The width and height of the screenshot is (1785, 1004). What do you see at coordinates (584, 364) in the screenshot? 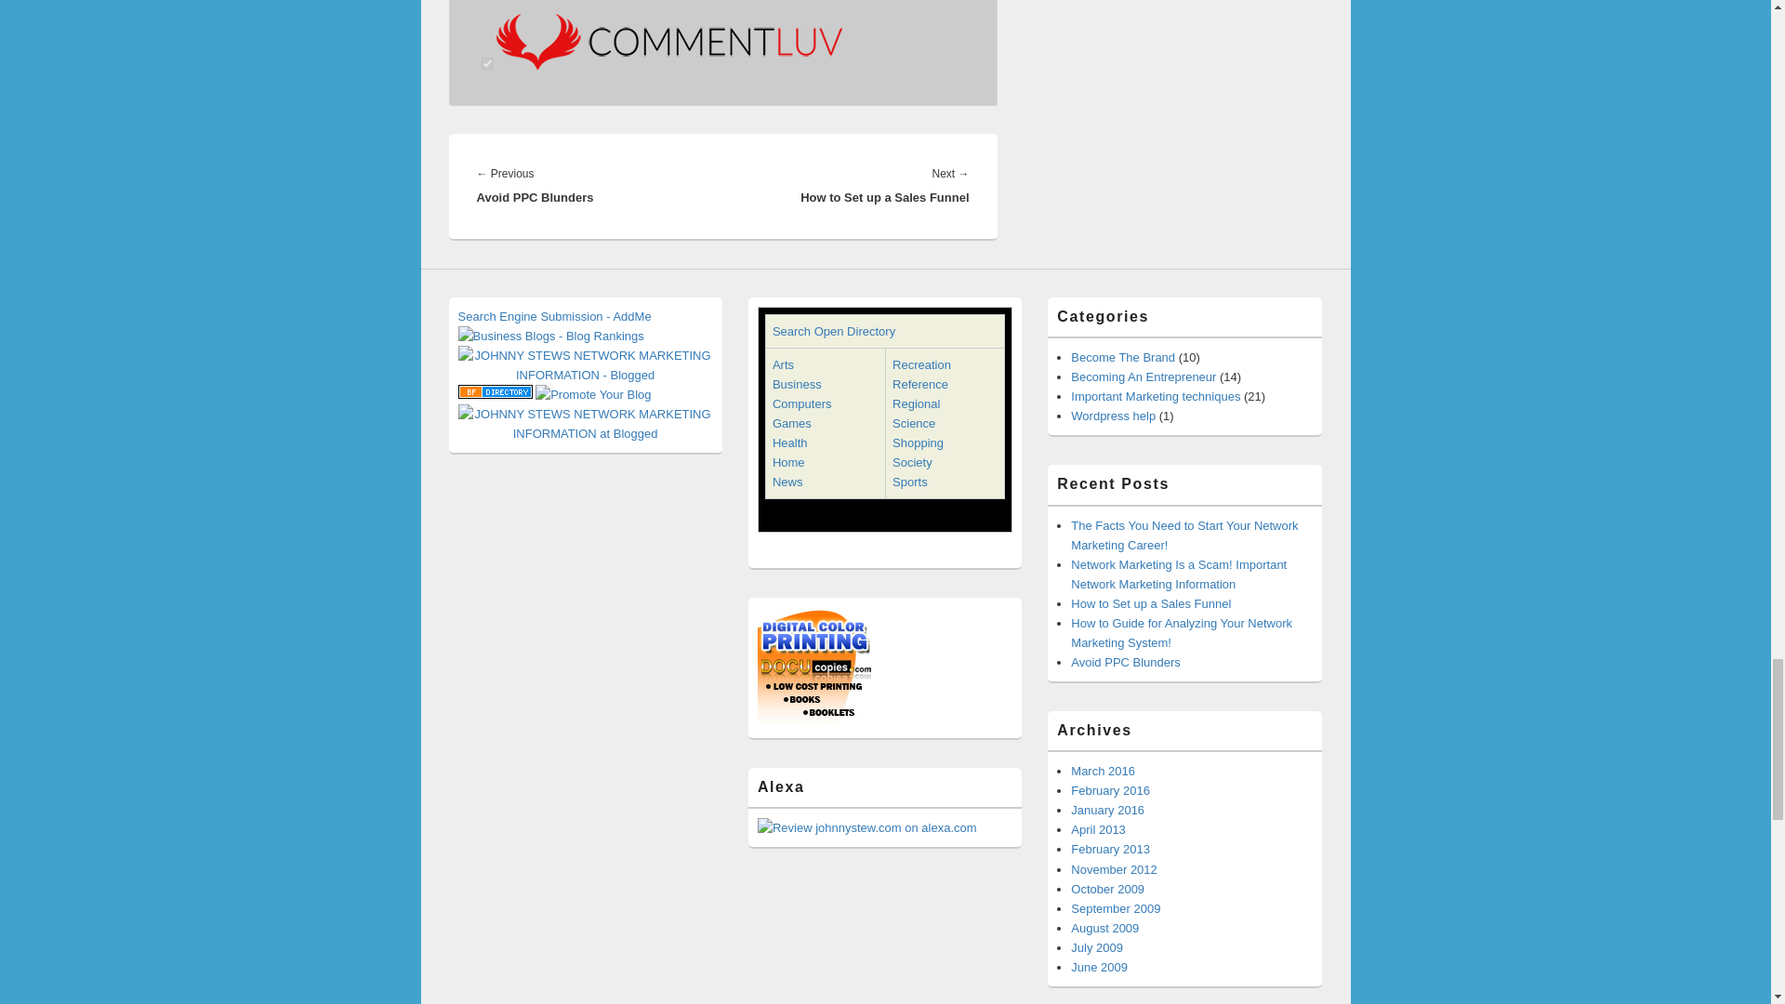
I see `JOHNNY STEWS NETWORK MARKETING INFORMATION - Blogged` at bounding box center [584, 364].